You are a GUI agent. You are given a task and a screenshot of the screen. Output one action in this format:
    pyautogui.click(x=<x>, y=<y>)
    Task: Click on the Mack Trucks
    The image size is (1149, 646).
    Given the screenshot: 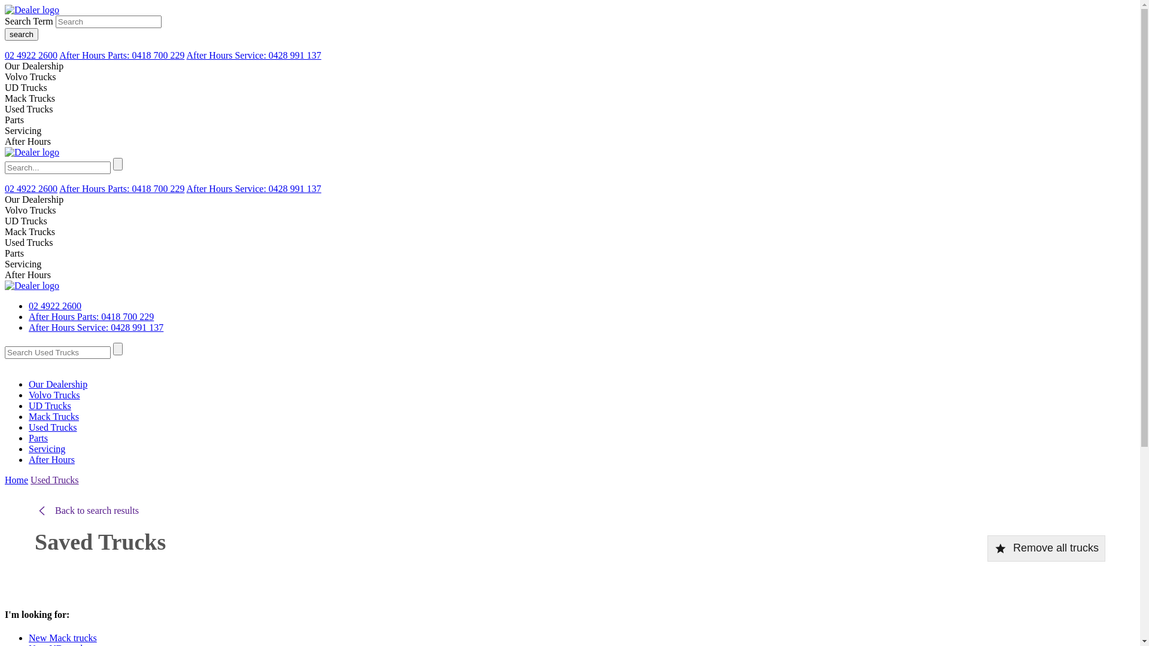 What is the action you would take?
    pyautogui.click(x=30, y=232)
    